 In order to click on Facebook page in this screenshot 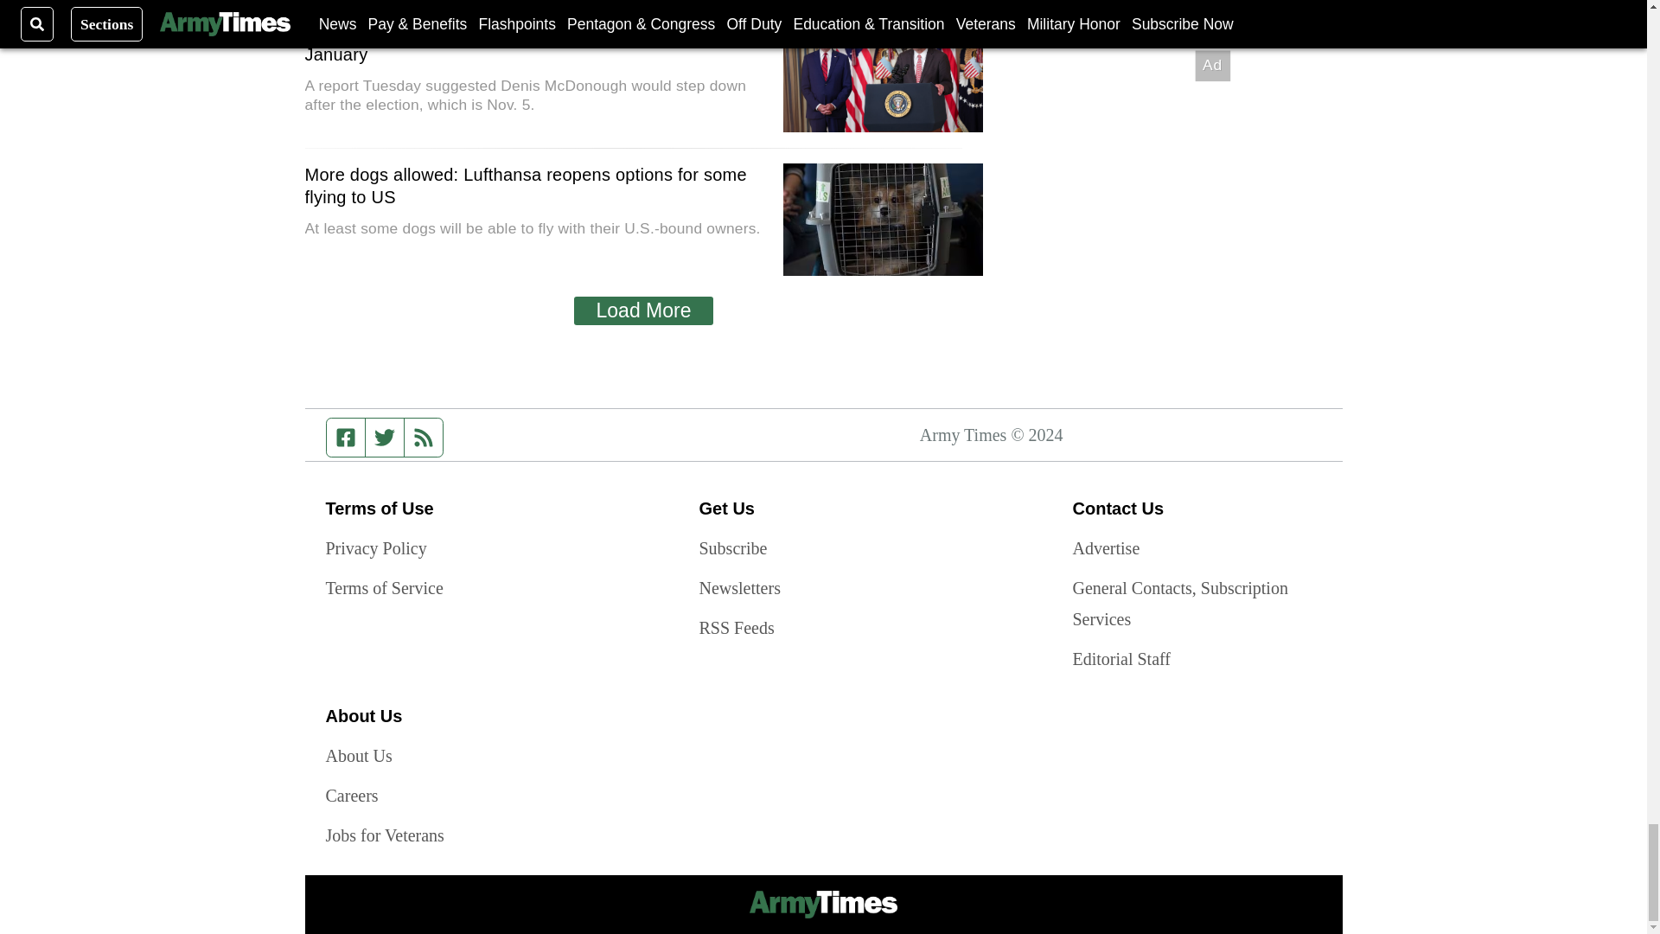, I will do `click(346, 438)`.